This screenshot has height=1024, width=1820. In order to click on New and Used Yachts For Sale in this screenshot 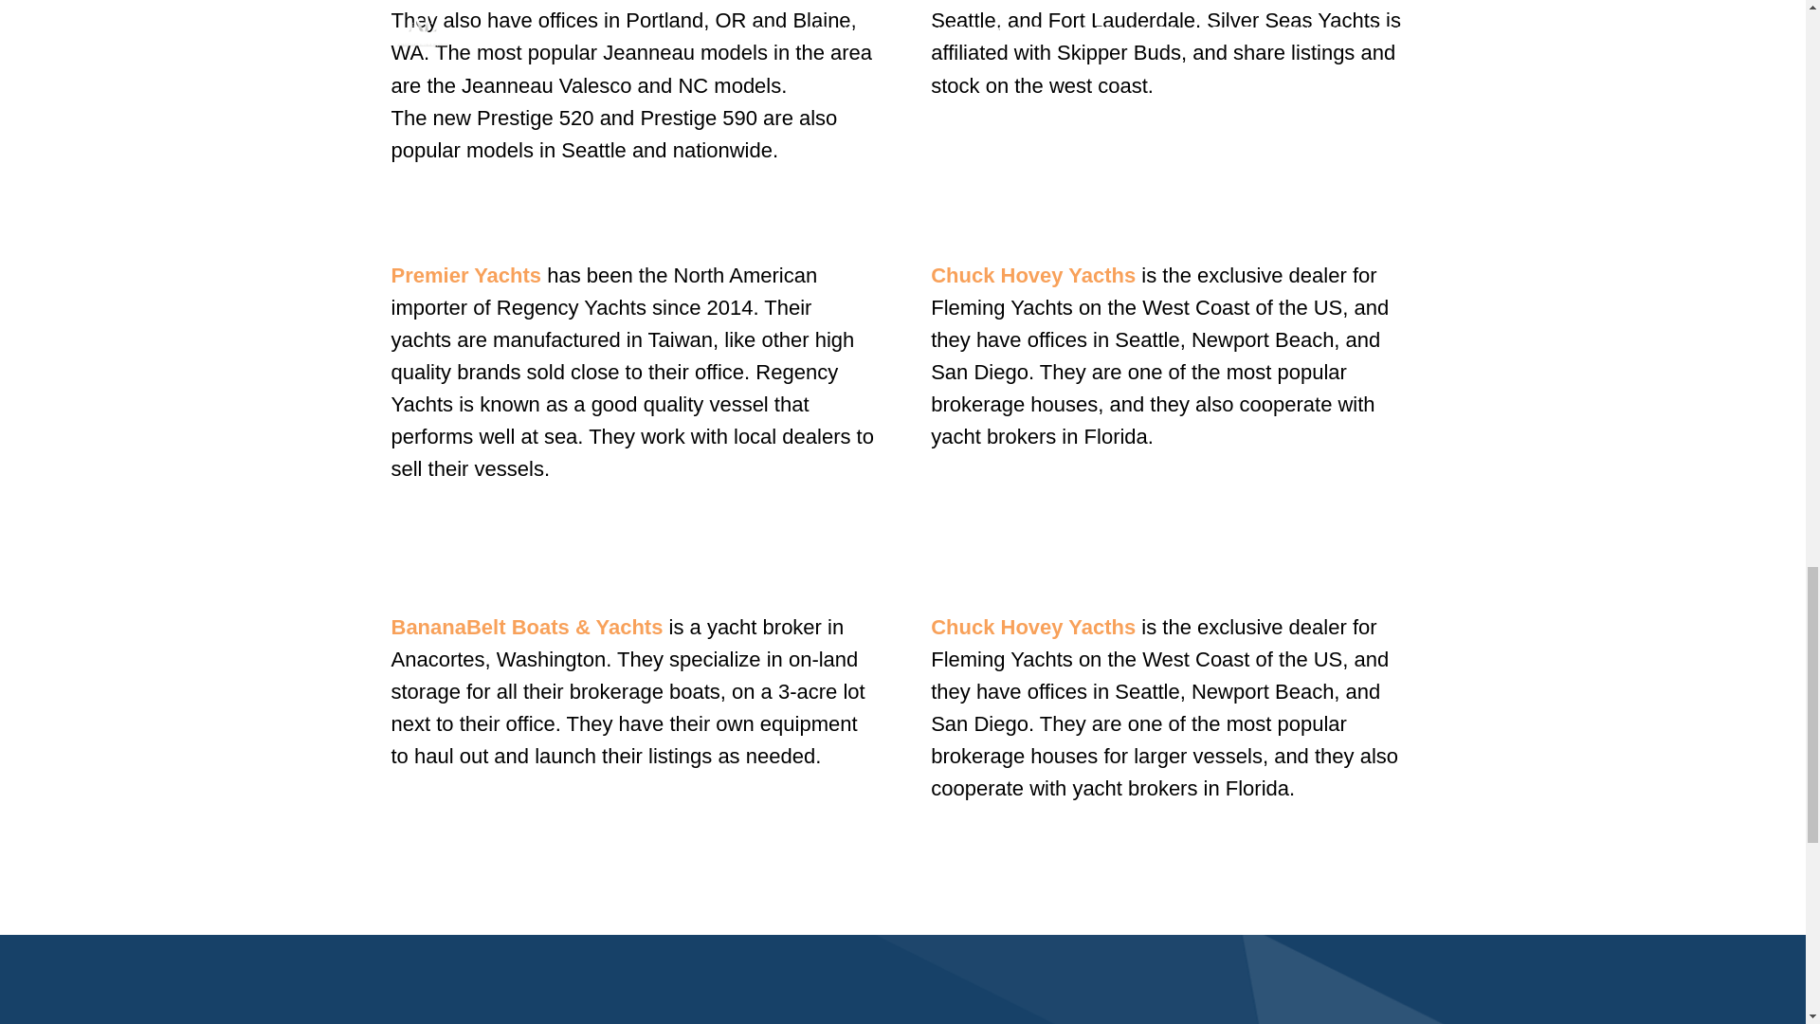, I will do `click(1033, 627)`.